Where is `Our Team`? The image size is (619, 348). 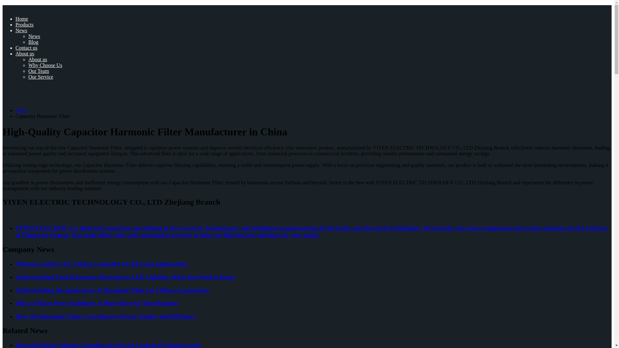 Our Team is located at coordinates (39, 71).